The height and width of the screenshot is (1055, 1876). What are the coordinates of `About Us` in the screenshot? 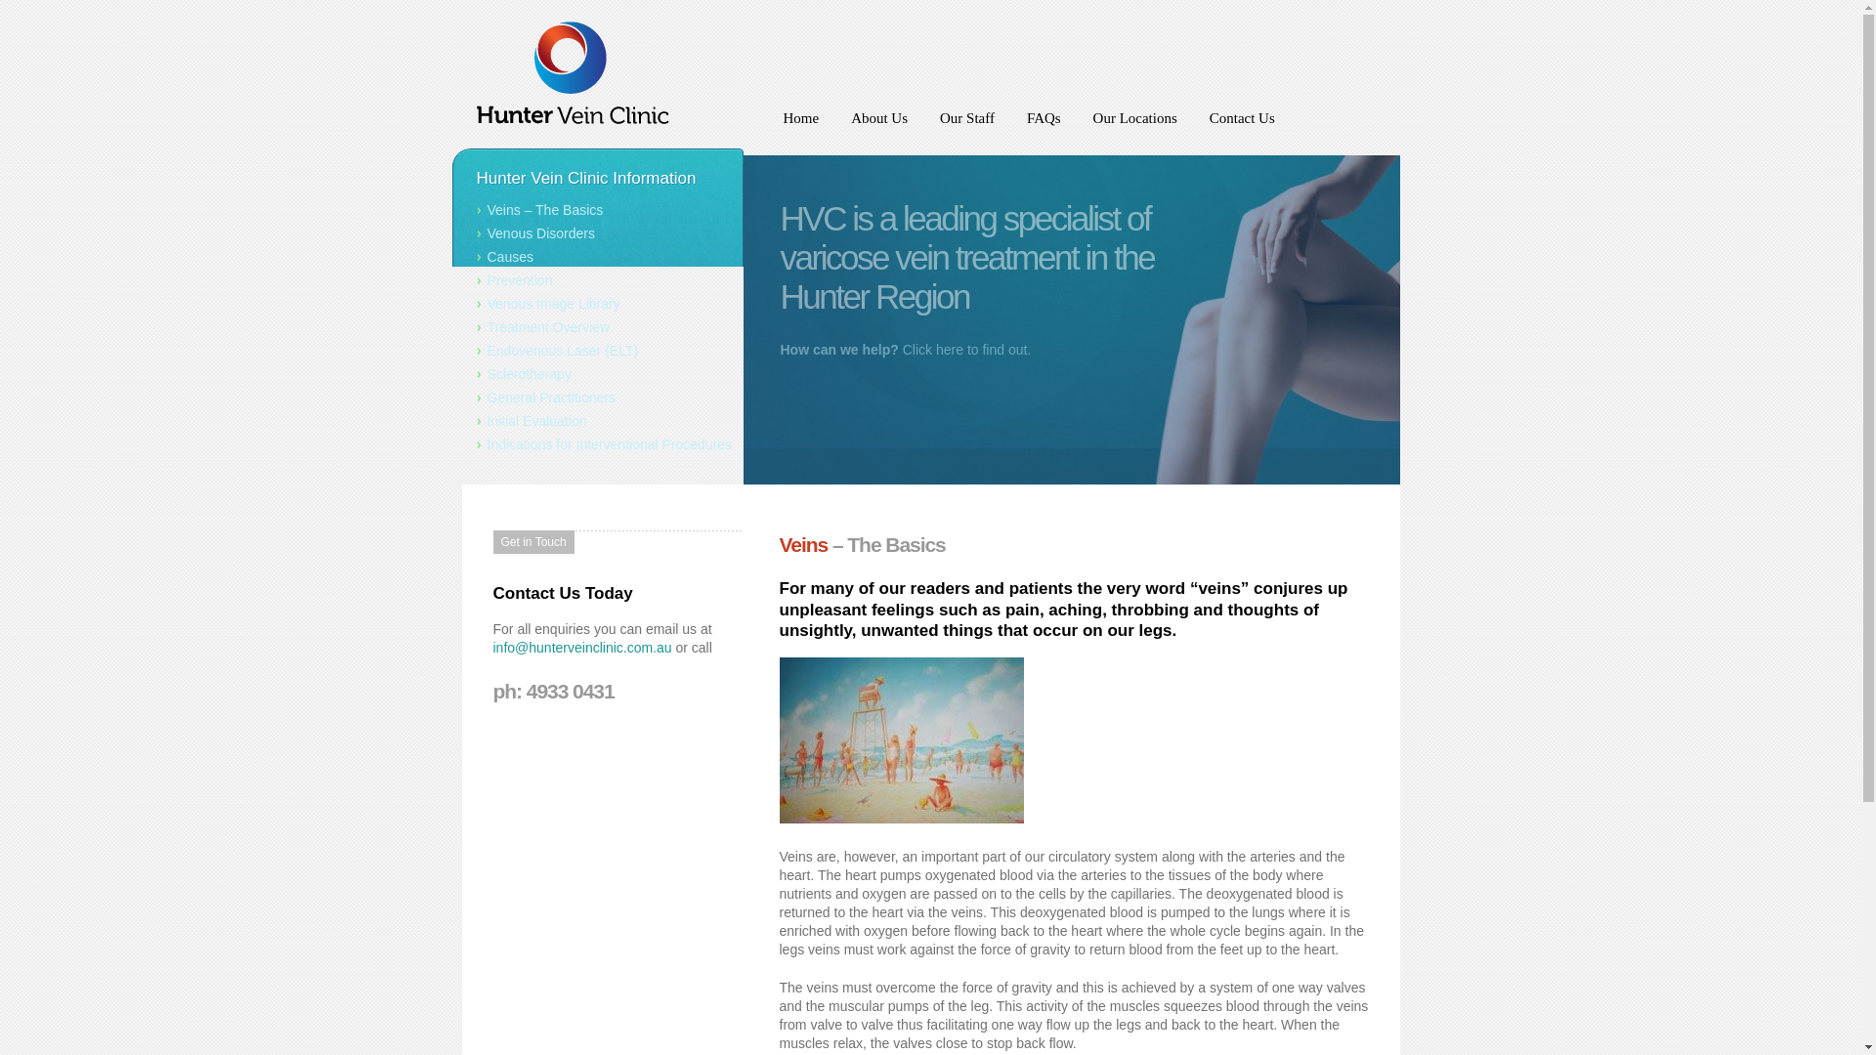 It's located at (879, 127).